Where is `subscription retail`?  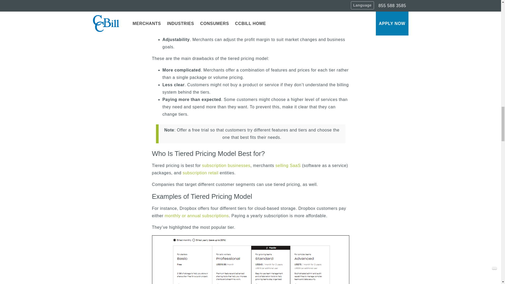 subscription retail is located at coordinates (200, 173).